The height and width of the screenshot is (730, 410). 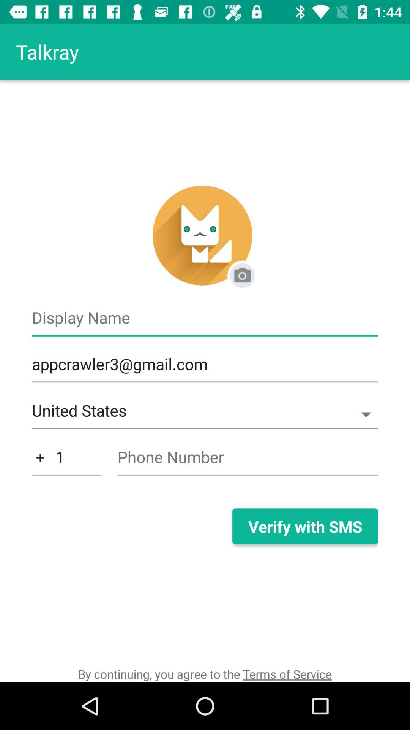 What do you see at coordinates (305, 526) in the screenshot?
I see `choose verify with sms item` at bounding box center [305, 526].